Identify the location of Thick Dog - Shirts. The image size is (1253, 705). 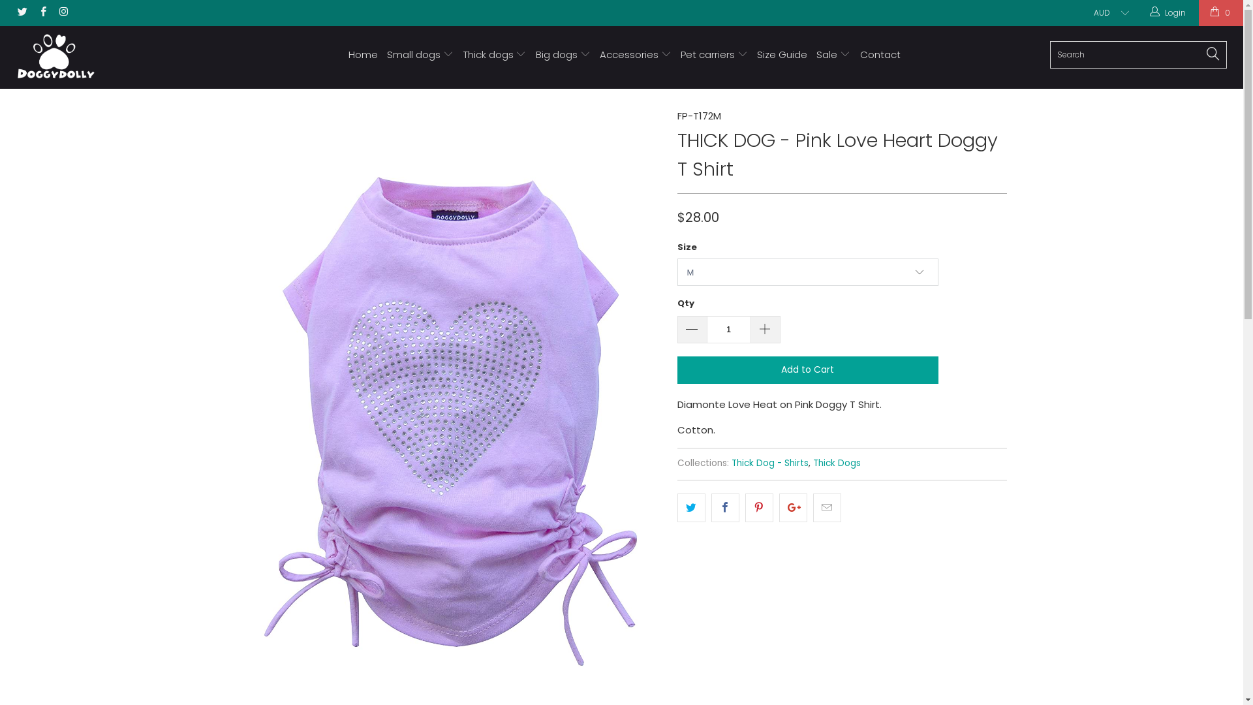
(769, 463).